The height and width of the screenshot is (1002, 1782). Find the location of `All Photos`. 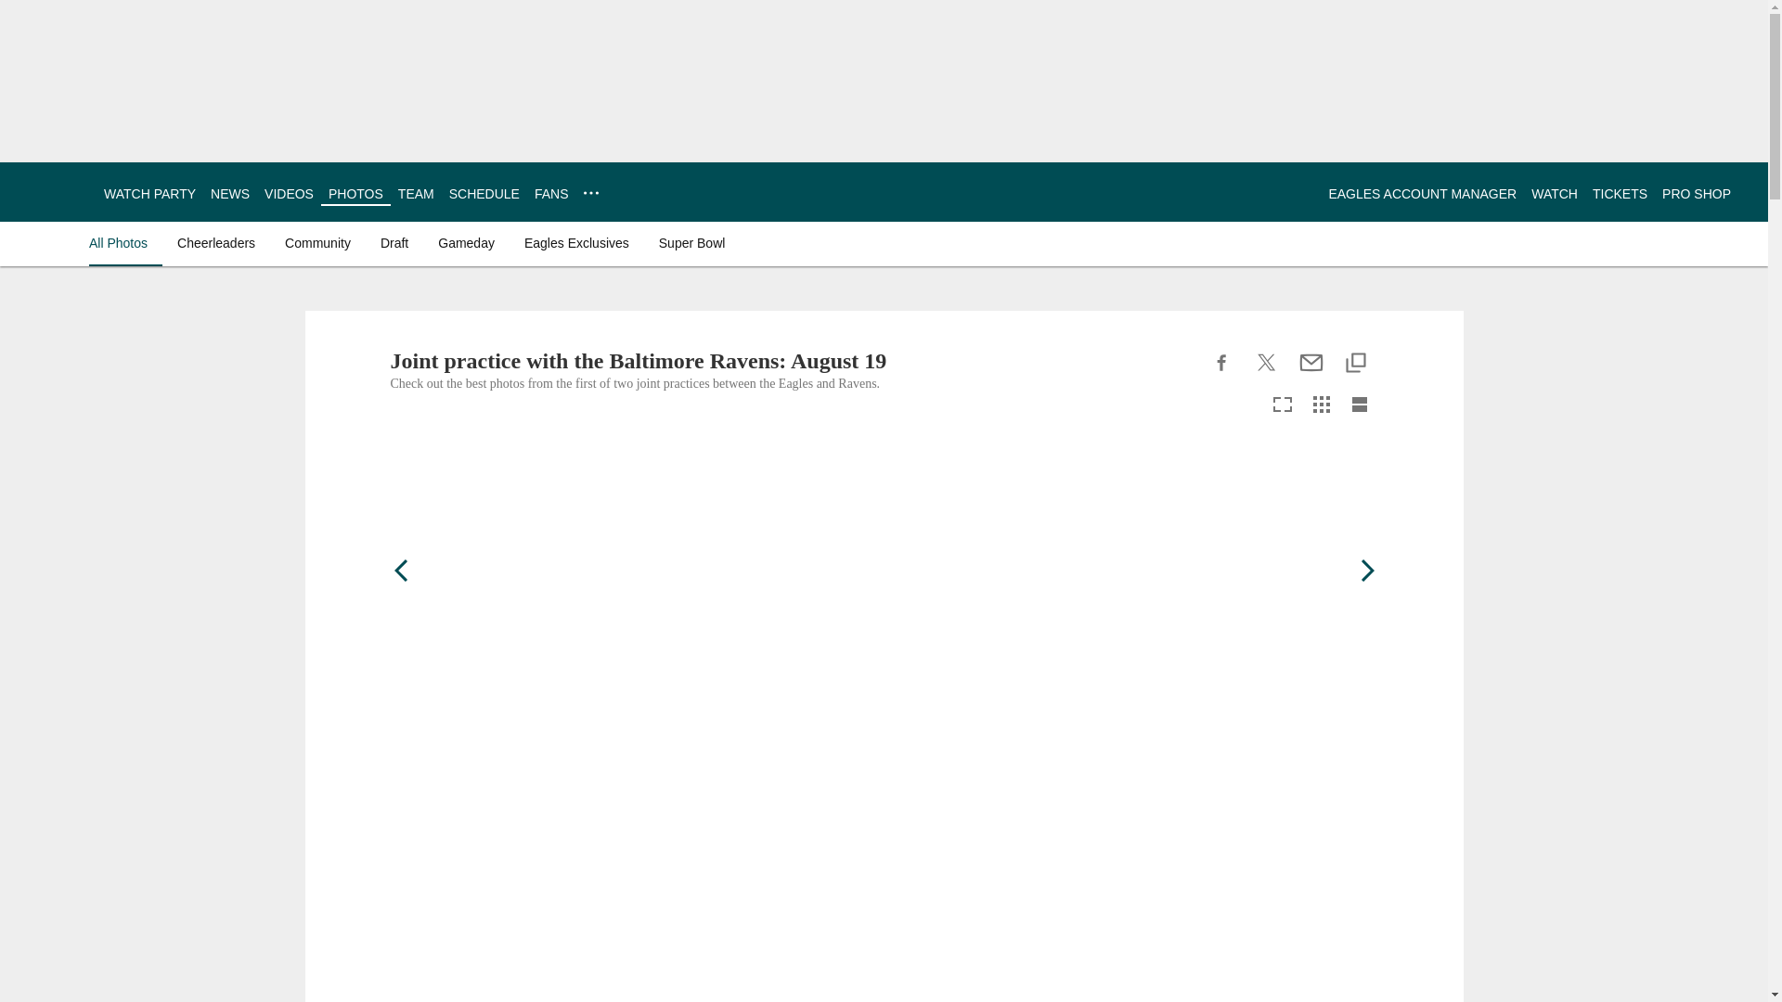

All Photos is located at coordinates (123, 243).